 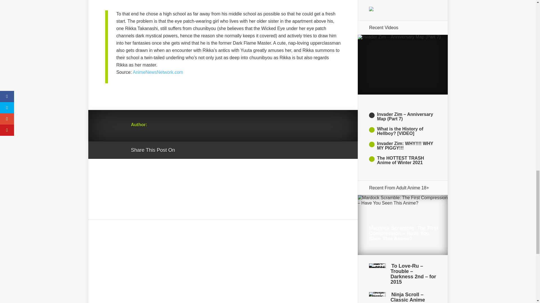 I want to click on Previous, so click(x=402, y=98).